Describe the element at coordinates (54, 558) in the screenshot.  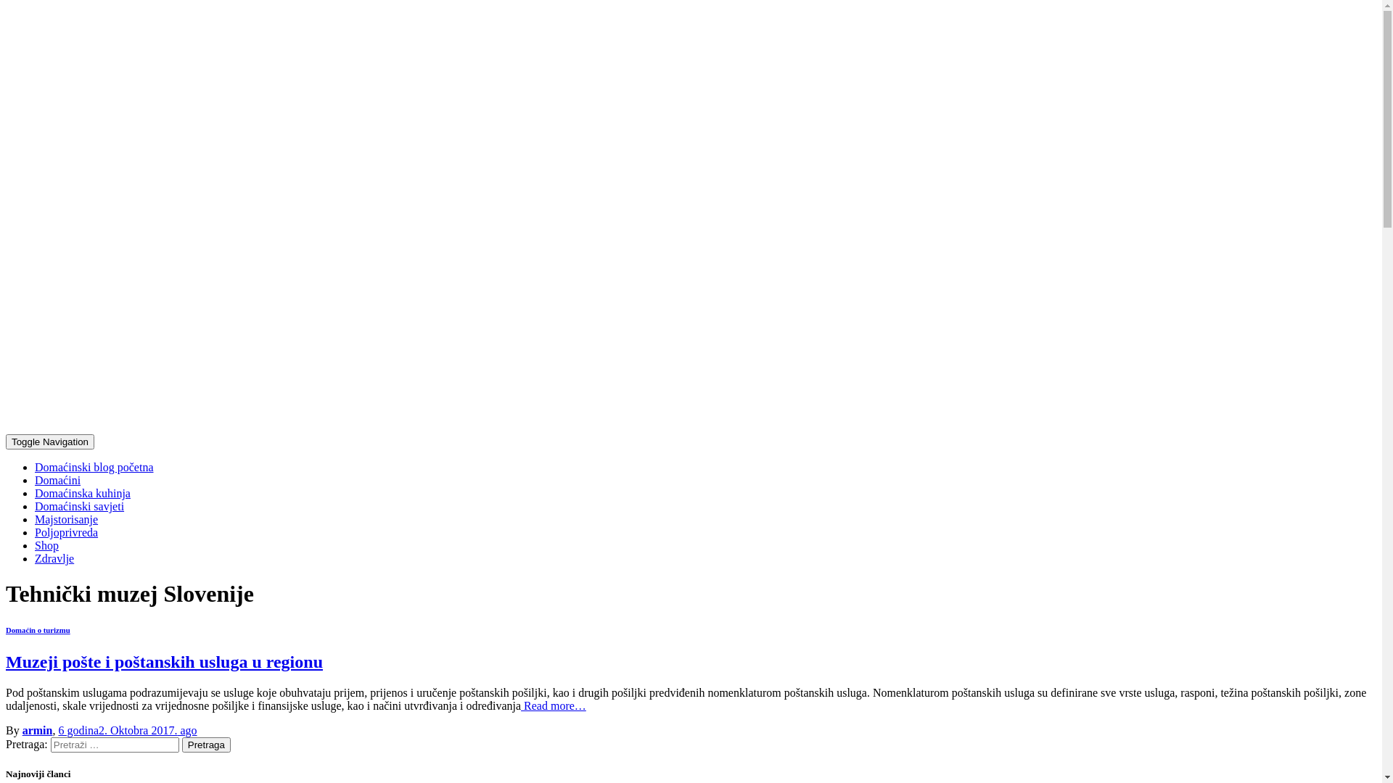
I see `Zdravlje` at that location.